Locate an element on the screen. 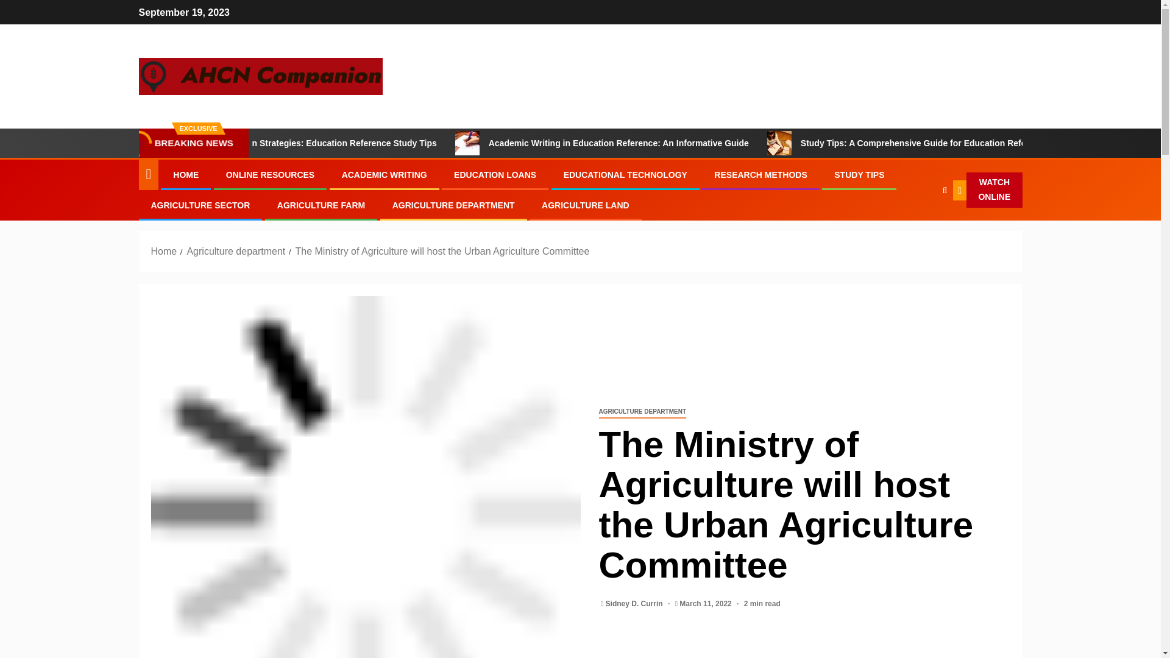 The image size is (1170, 658). Sidney D. Currin is located at coordinates (635, 603).